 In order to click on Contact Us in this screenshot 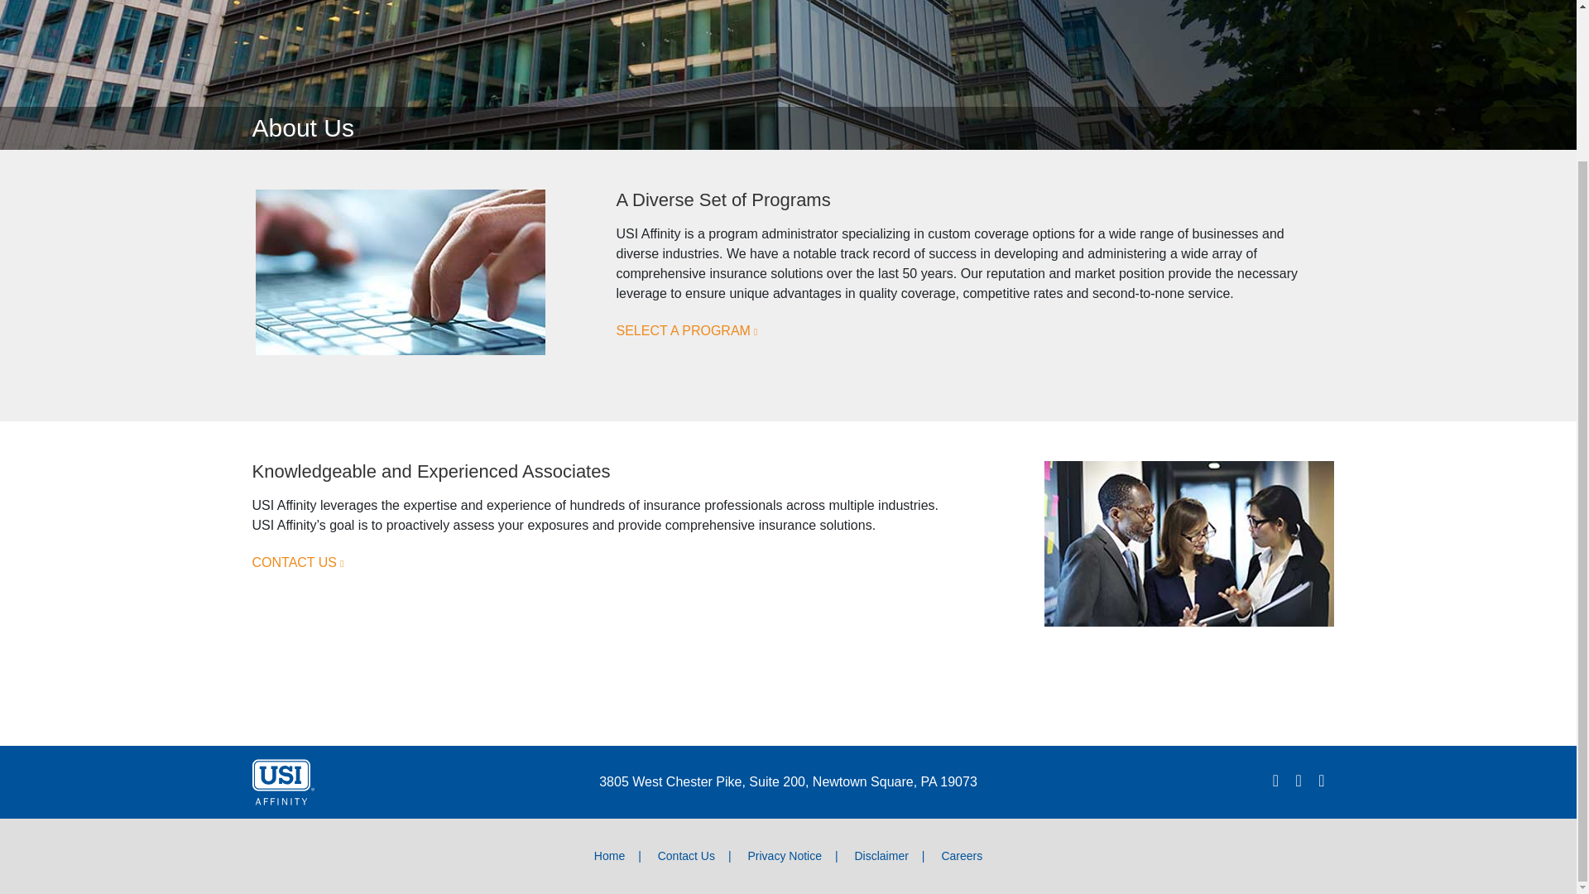, I will do `click(296, 563)`.